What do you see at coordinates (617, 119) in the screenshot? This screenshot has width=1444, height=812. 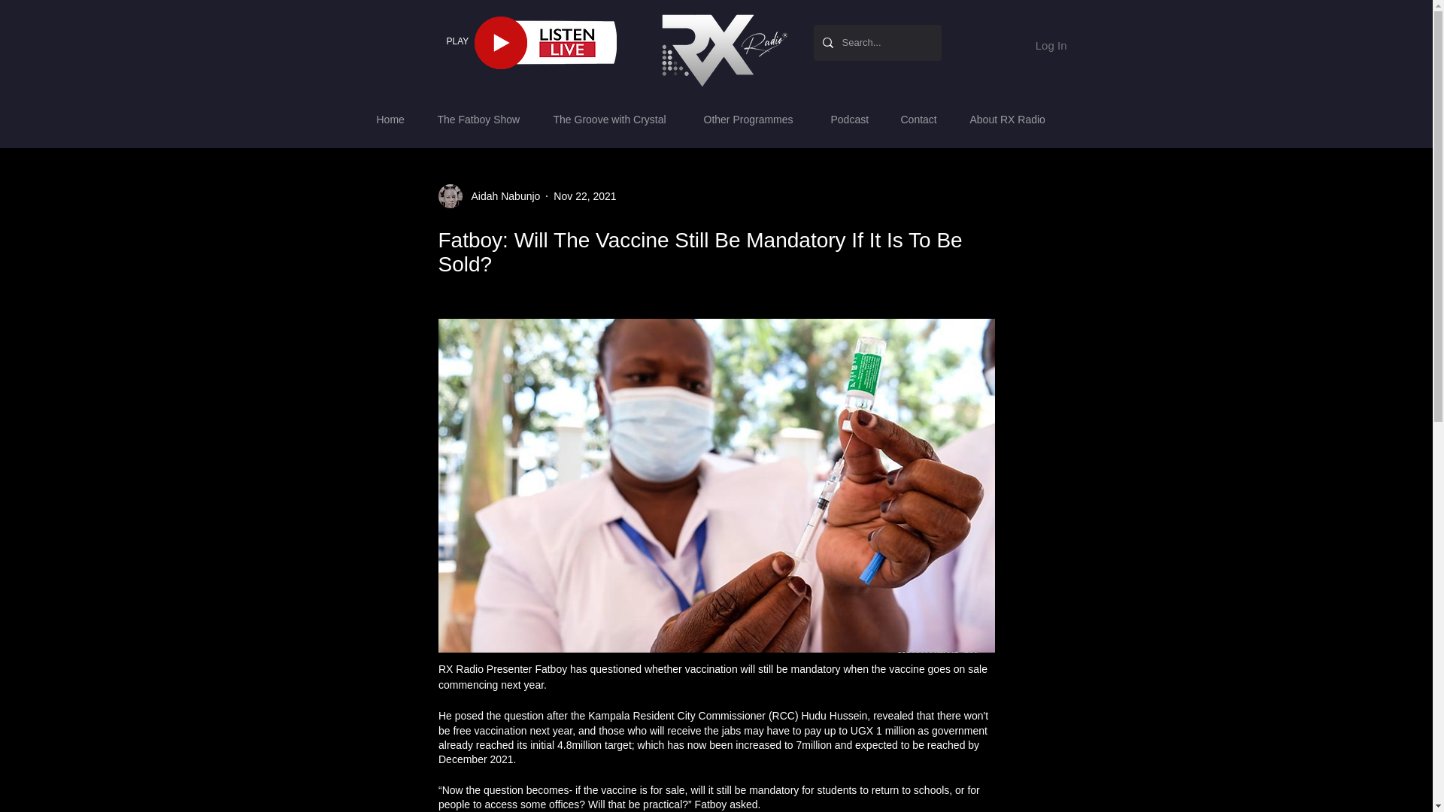 I see `The Groove with Crystal` at bounding box center [617, 119].